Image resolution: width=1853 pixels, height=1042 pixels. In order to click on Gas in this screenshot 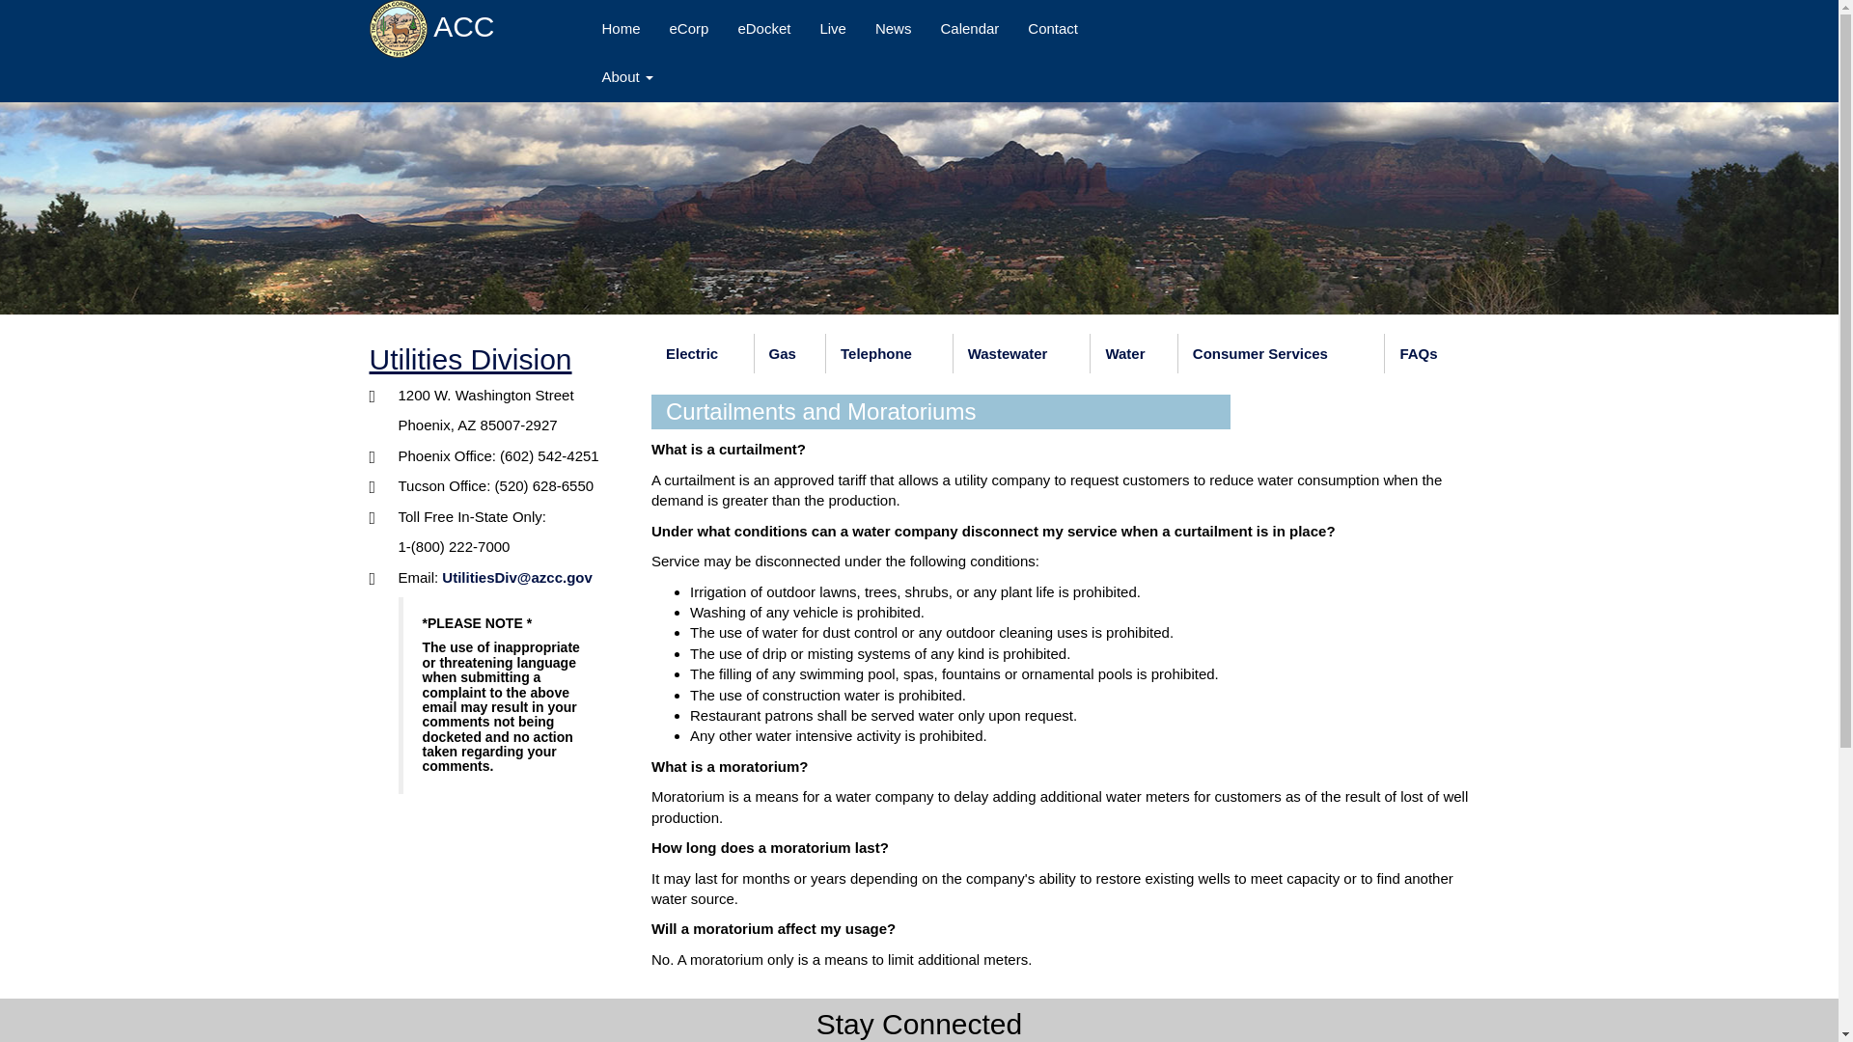, I will do `click(789, 353)`.